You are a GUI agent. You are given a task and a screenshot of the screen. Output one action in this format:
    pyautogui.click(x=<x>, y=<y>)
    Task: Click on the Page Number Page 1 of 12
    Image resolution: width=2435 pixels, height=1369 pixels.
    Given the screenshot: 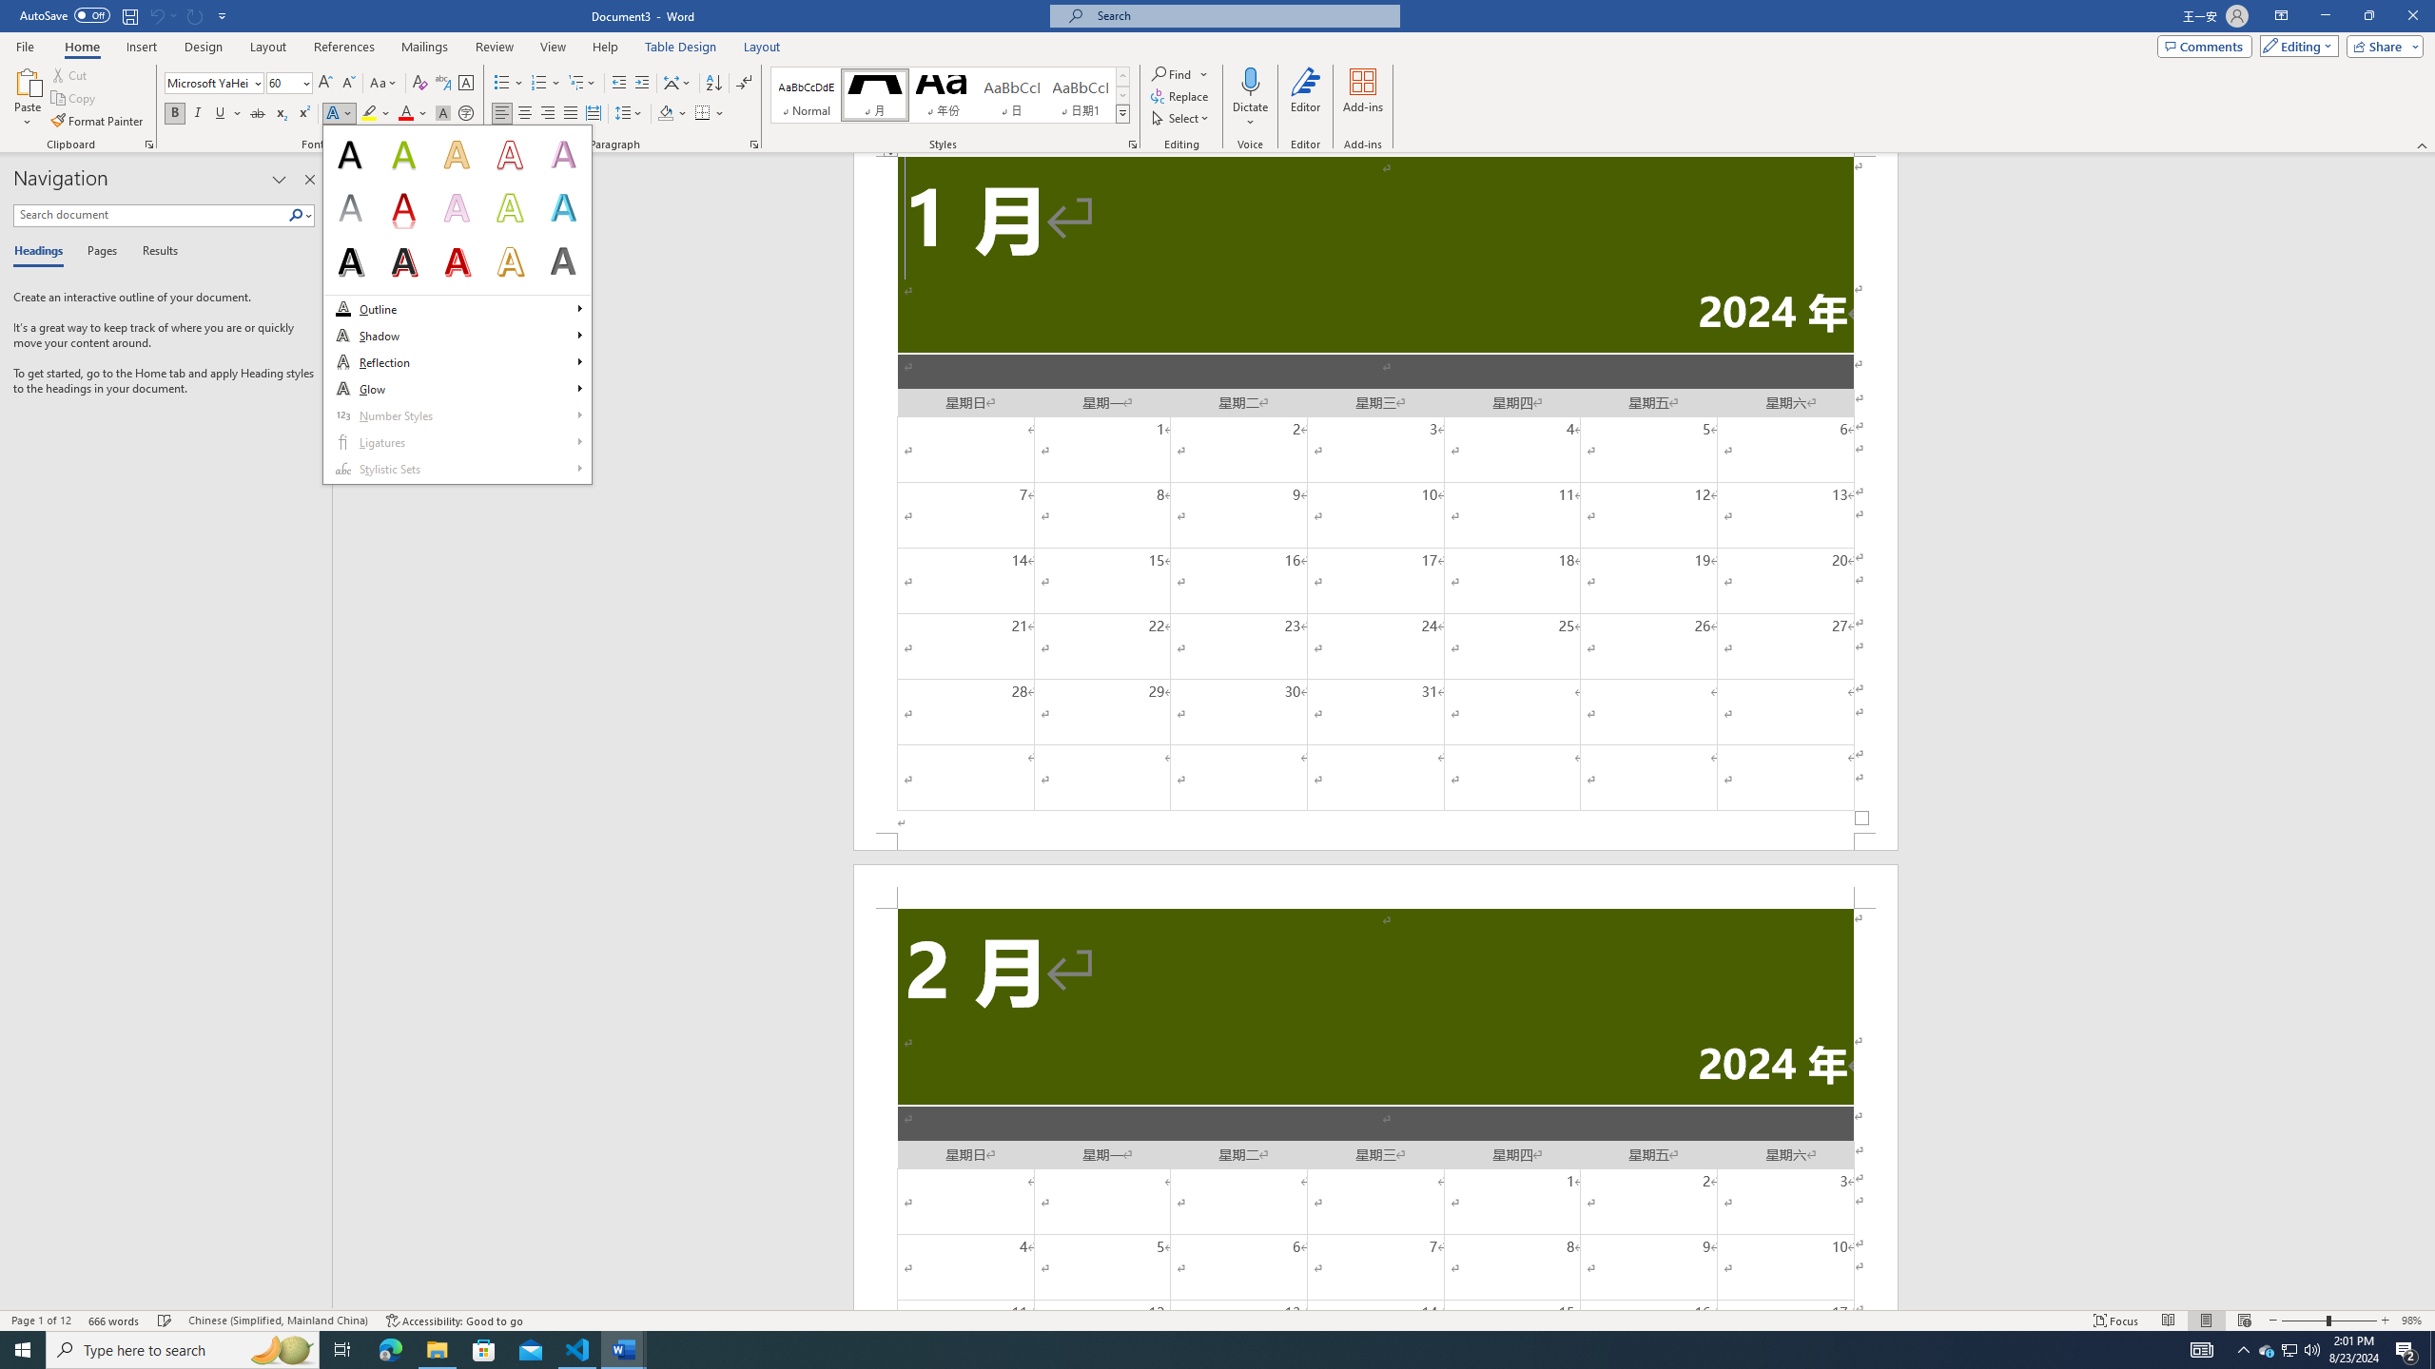 What is the action you would take?
    pyautogui.click(x=41, y=1321)
    